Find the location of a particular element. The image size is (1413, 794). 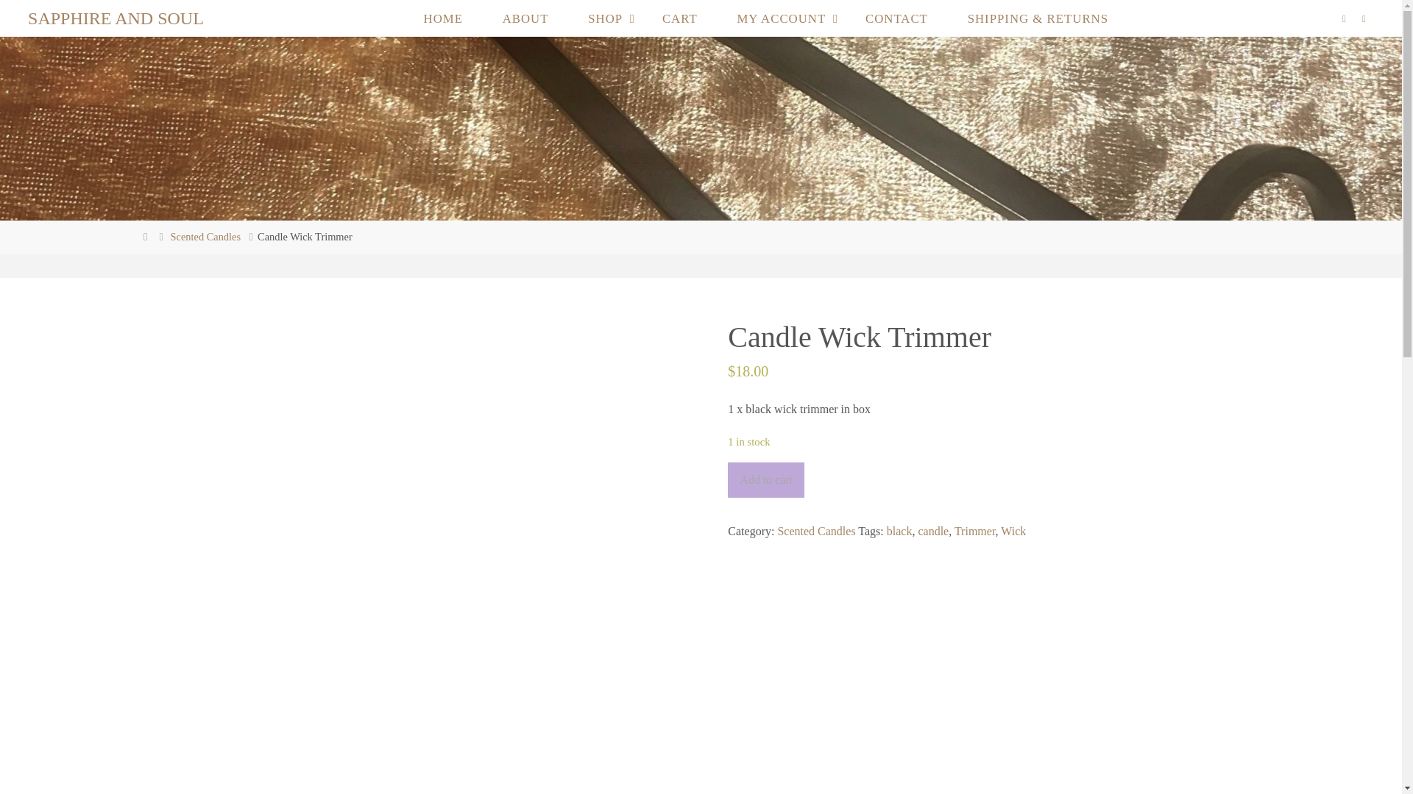

black is located at coordinates (899, 531).